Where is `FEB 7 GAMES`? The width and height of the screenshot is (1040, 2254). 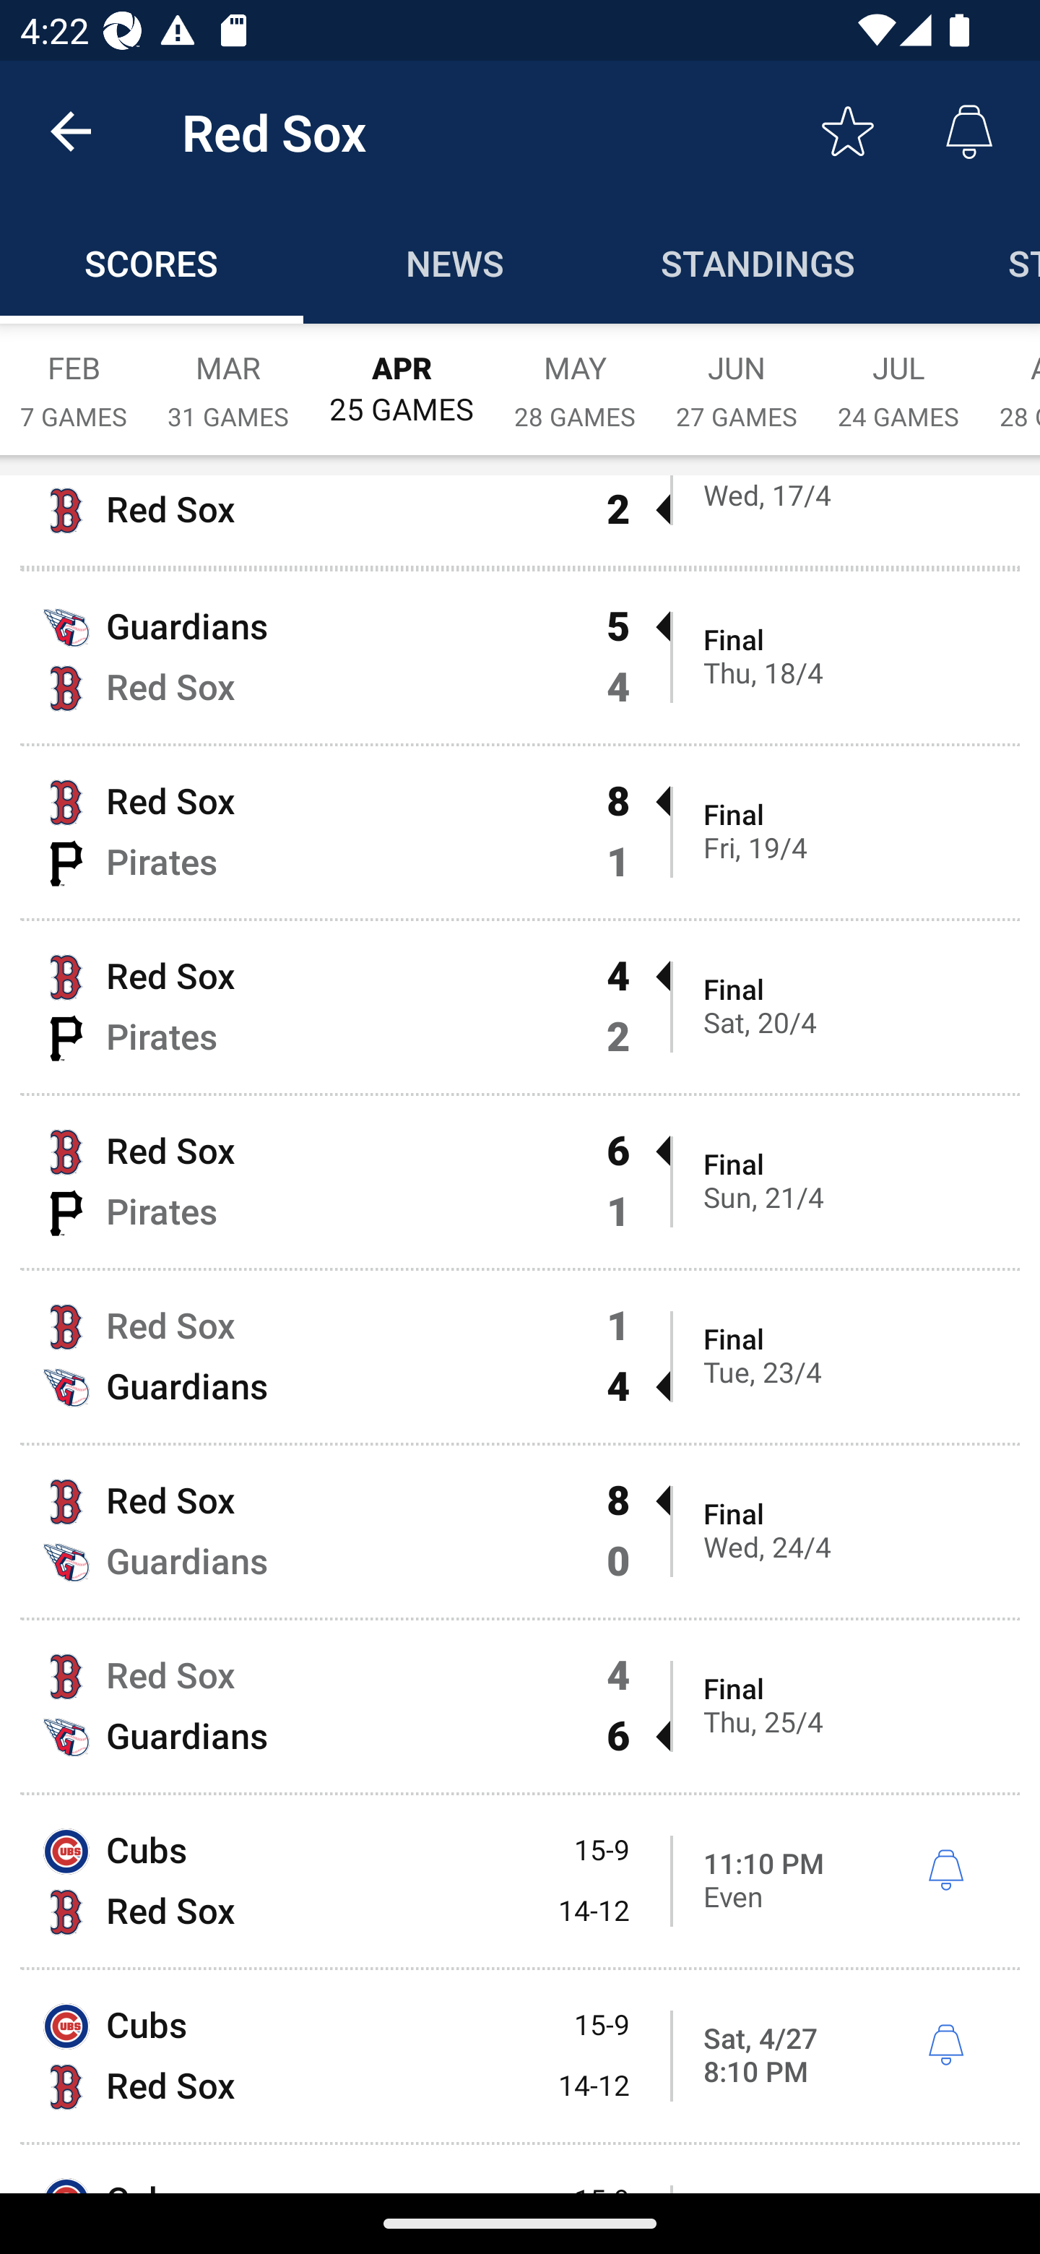 FEB 7 GAMES is located at coordinates (74, 377).